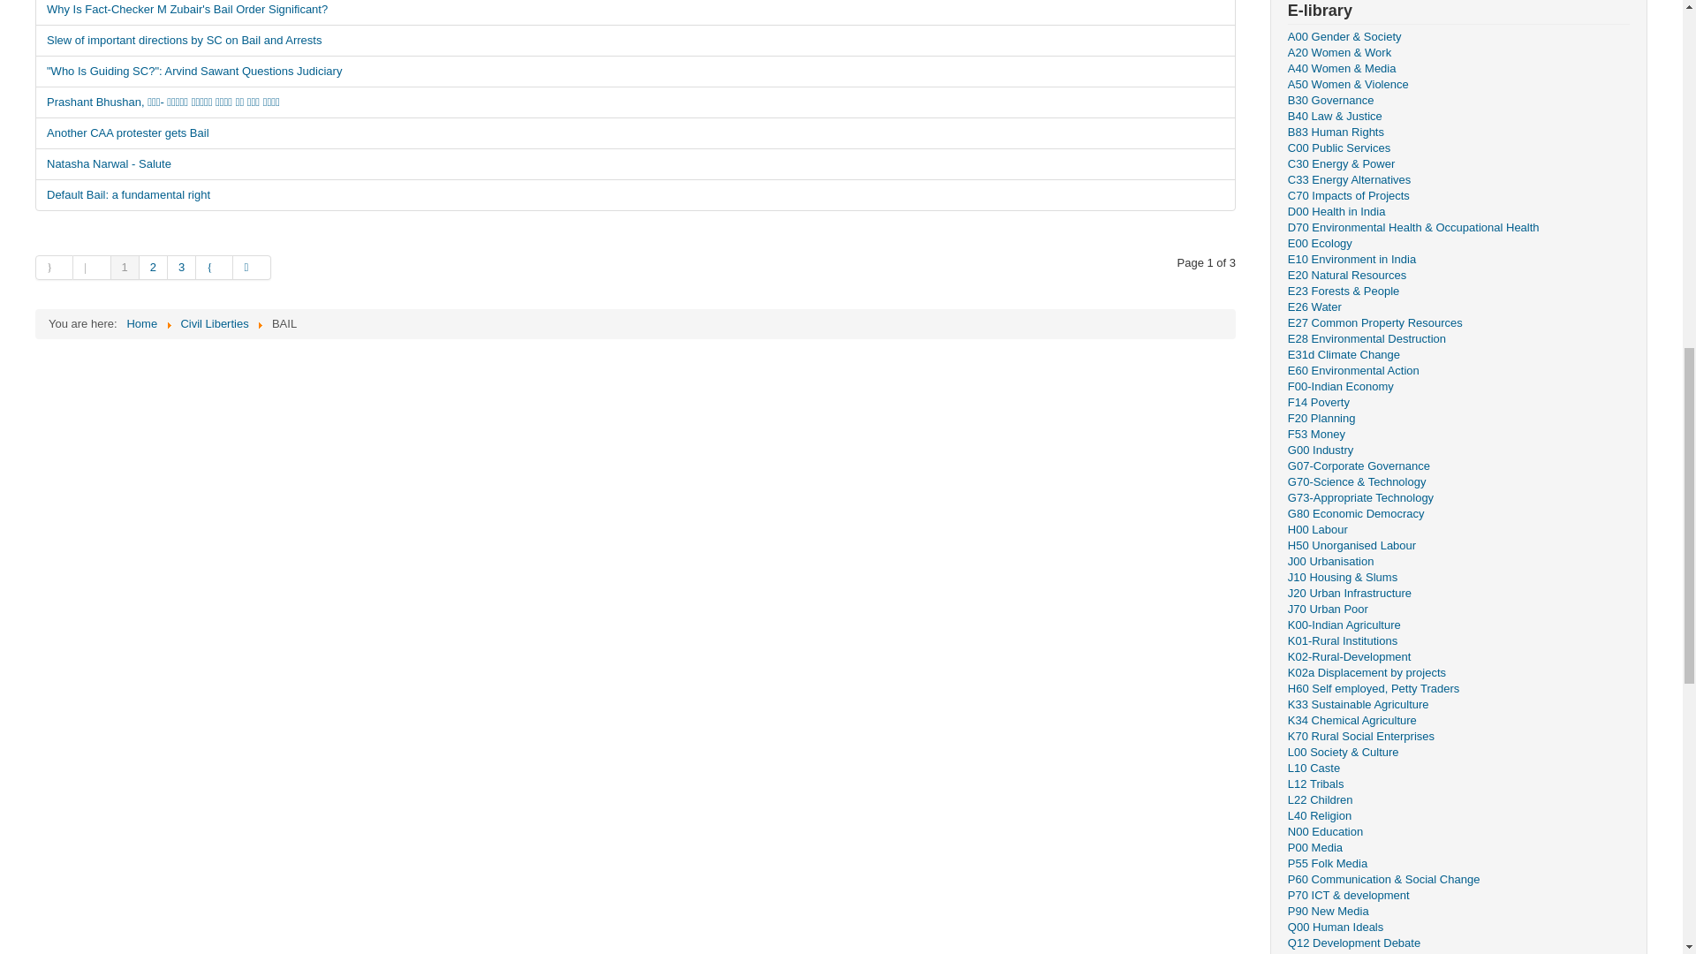 The height and width of the screenshot is (954, 1696). Describe the element at coordinates (141, 323) in the screenshot. I see `Home` at that location.